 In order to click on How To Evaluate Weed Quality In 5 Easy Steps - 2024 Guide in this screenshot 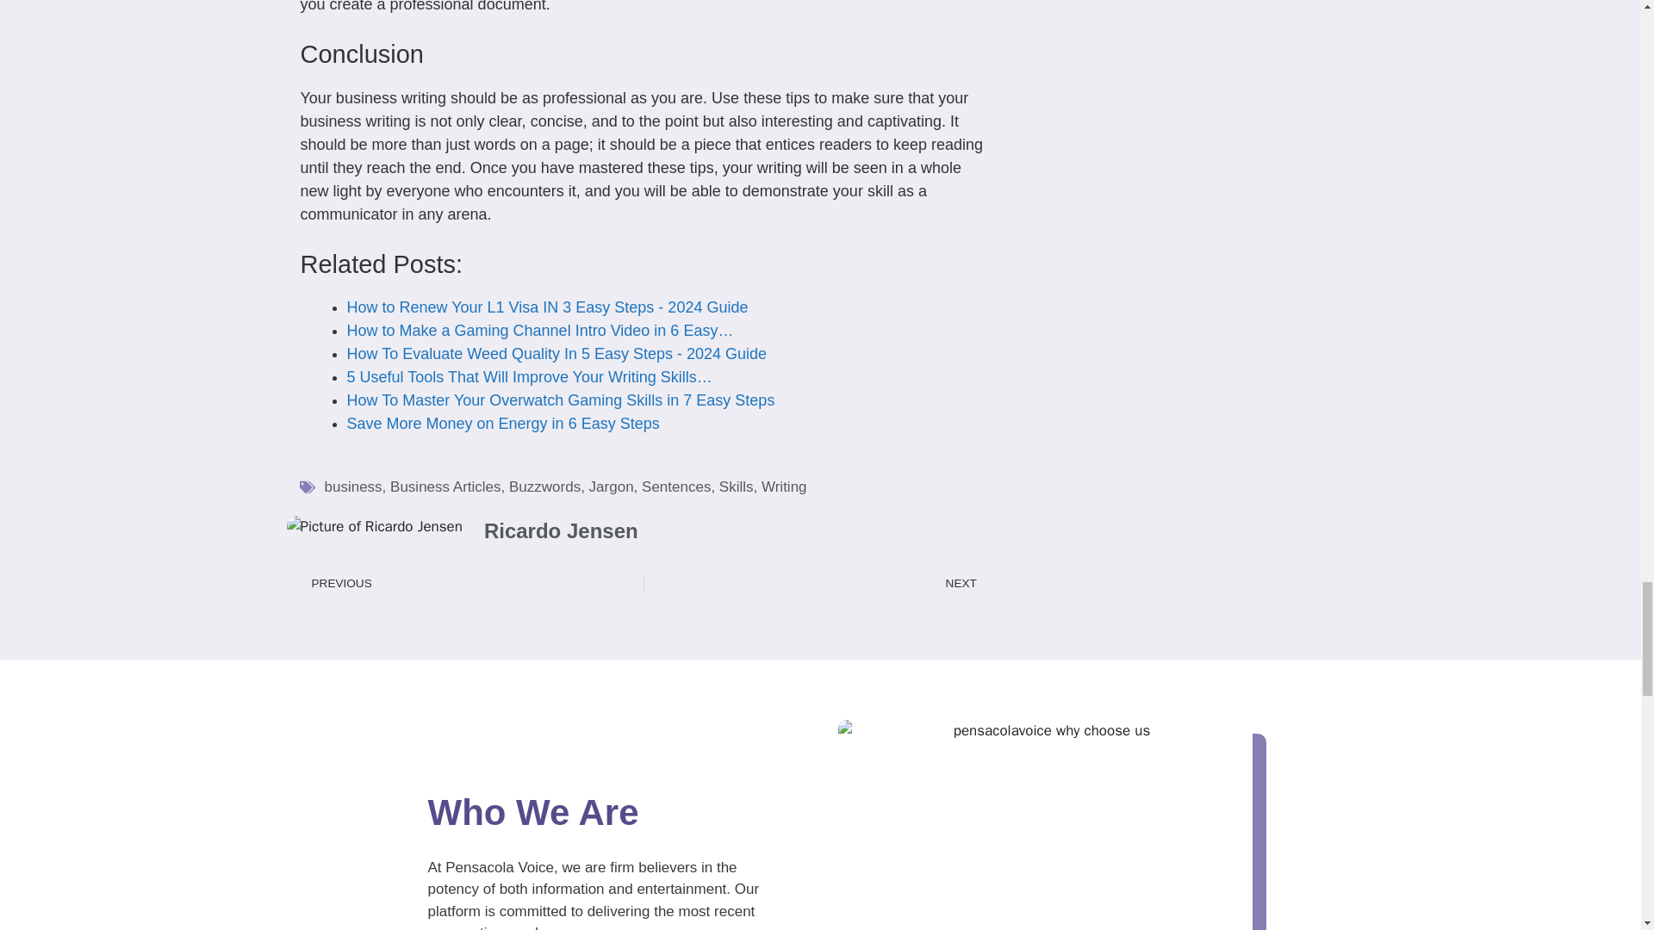, I will do `click(557, 353)`.